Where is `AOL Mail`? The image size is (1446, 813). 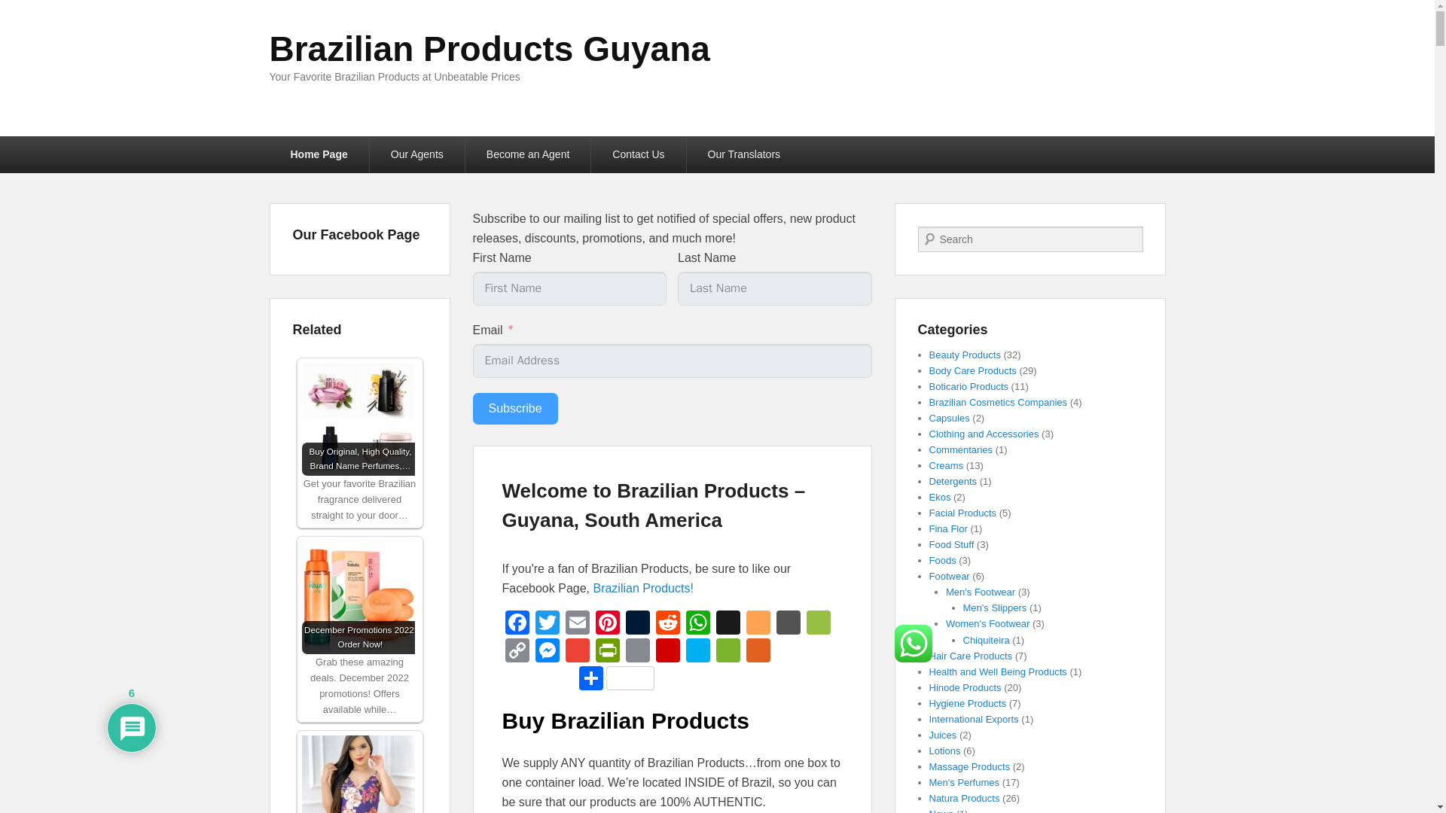
AOL Mail is located at coordinates (728, 623).